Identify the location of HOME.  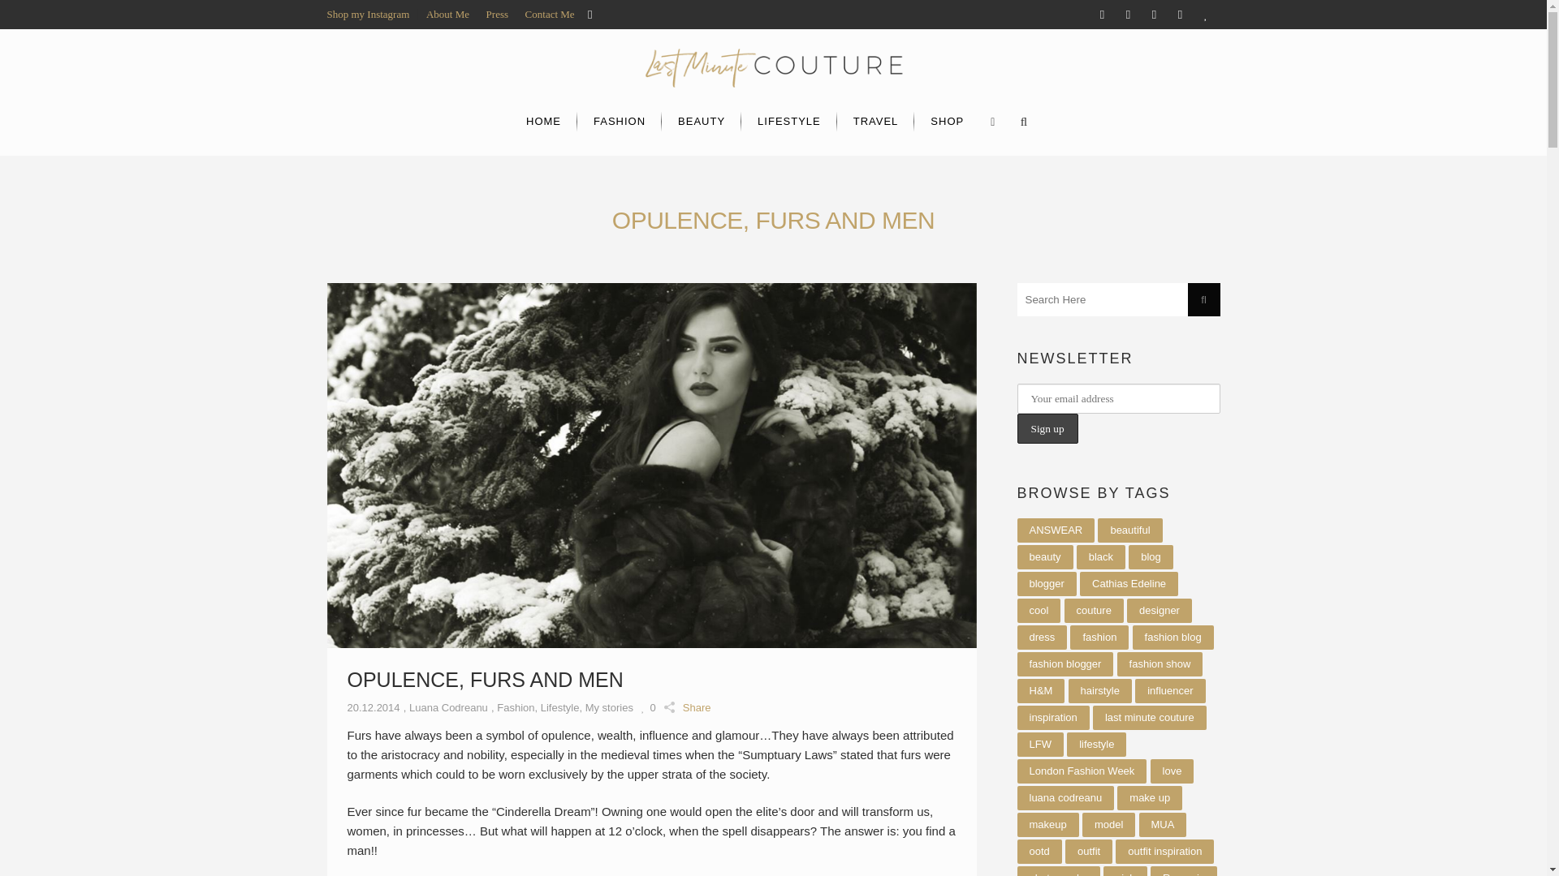
(542, 121).